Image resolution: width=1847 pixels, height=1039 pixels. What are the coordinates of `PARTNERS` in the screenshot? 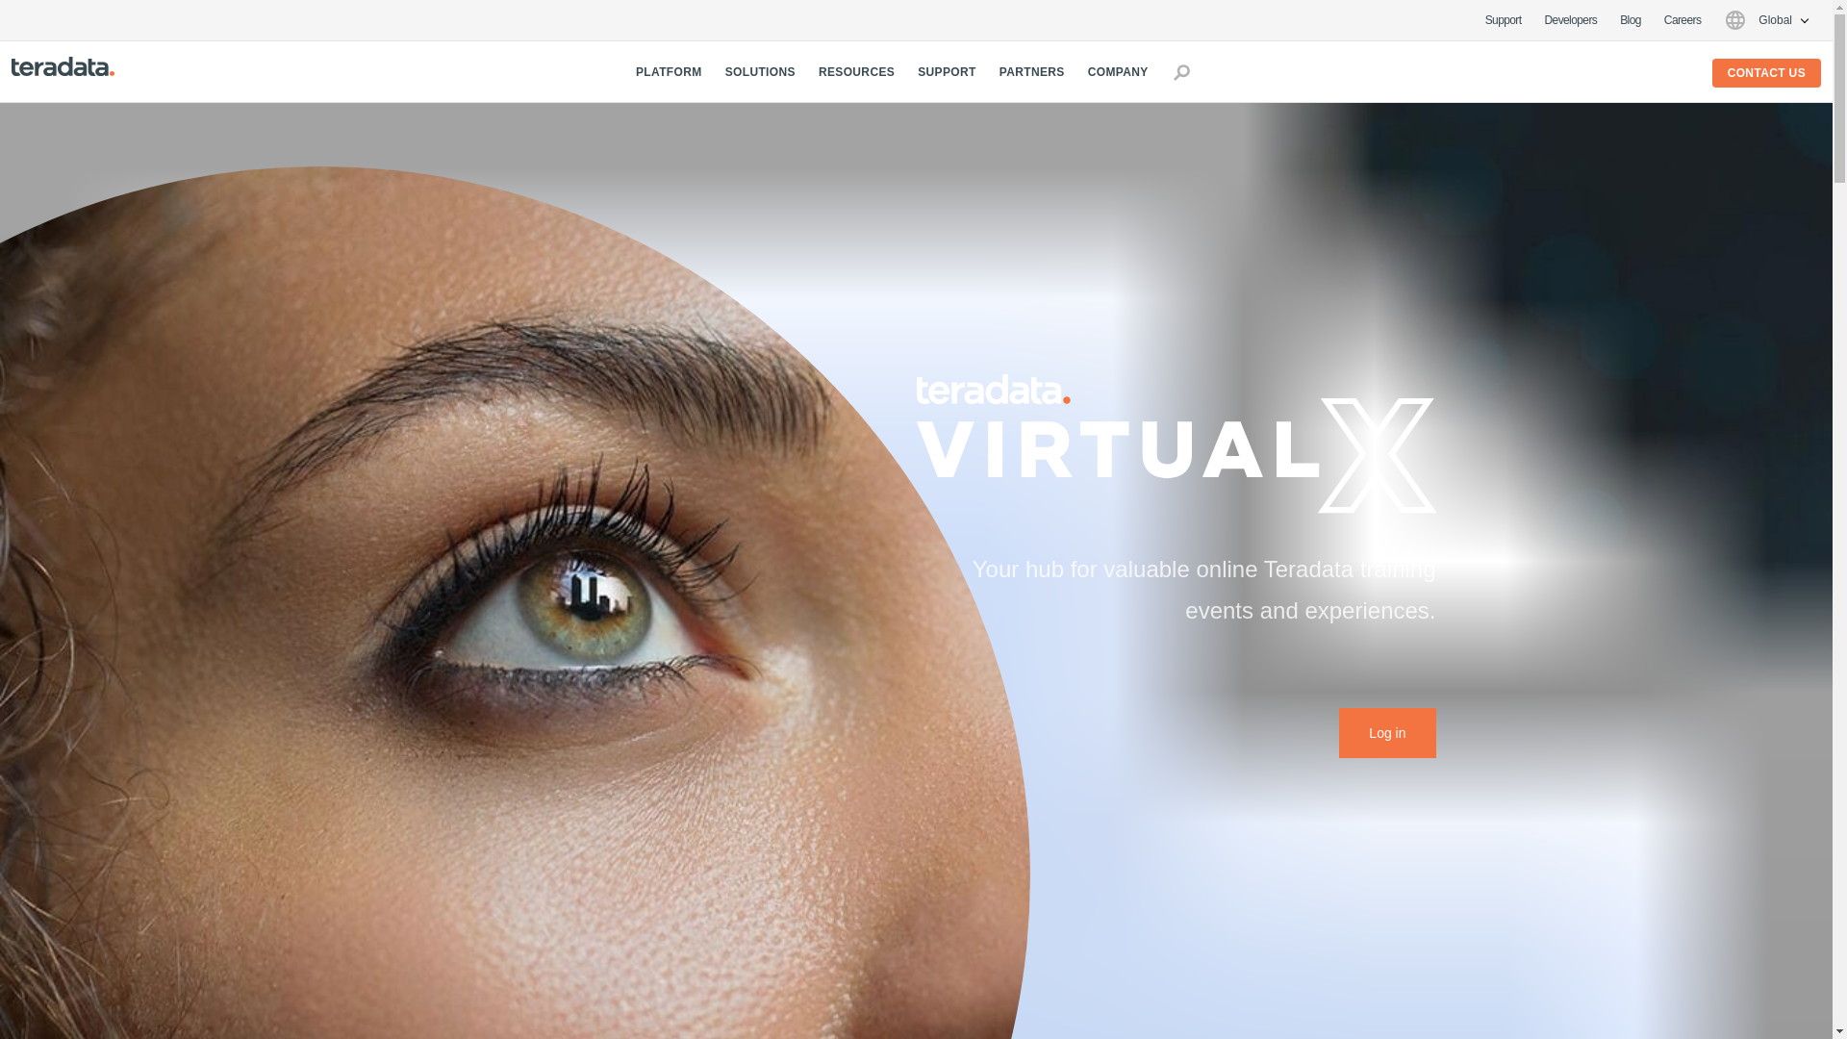 It's located at (1031, 71).